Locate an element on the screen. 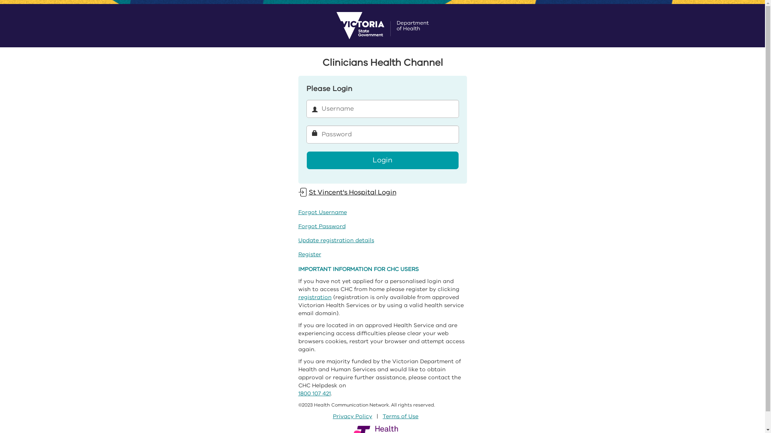 The height and width of the screenshot is (433, 771). Privacy Policy is located at coordinates (353, 416).